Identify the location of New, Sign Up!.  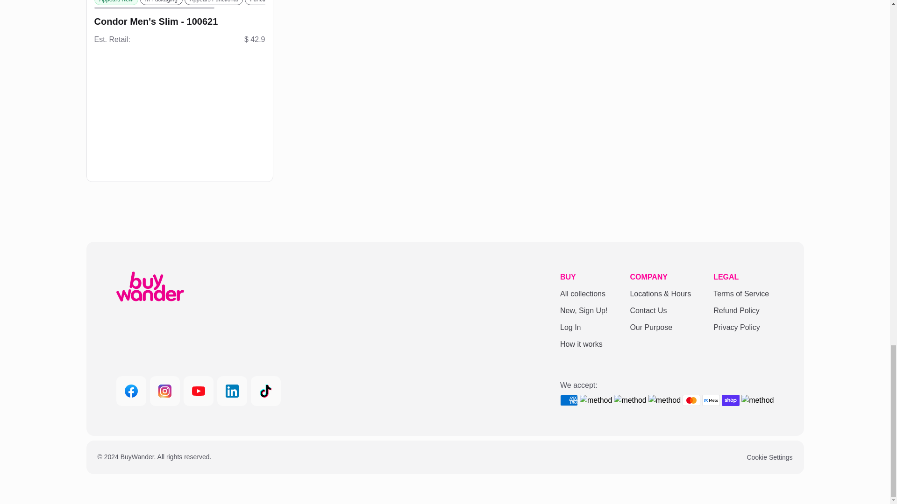
(583, 311).